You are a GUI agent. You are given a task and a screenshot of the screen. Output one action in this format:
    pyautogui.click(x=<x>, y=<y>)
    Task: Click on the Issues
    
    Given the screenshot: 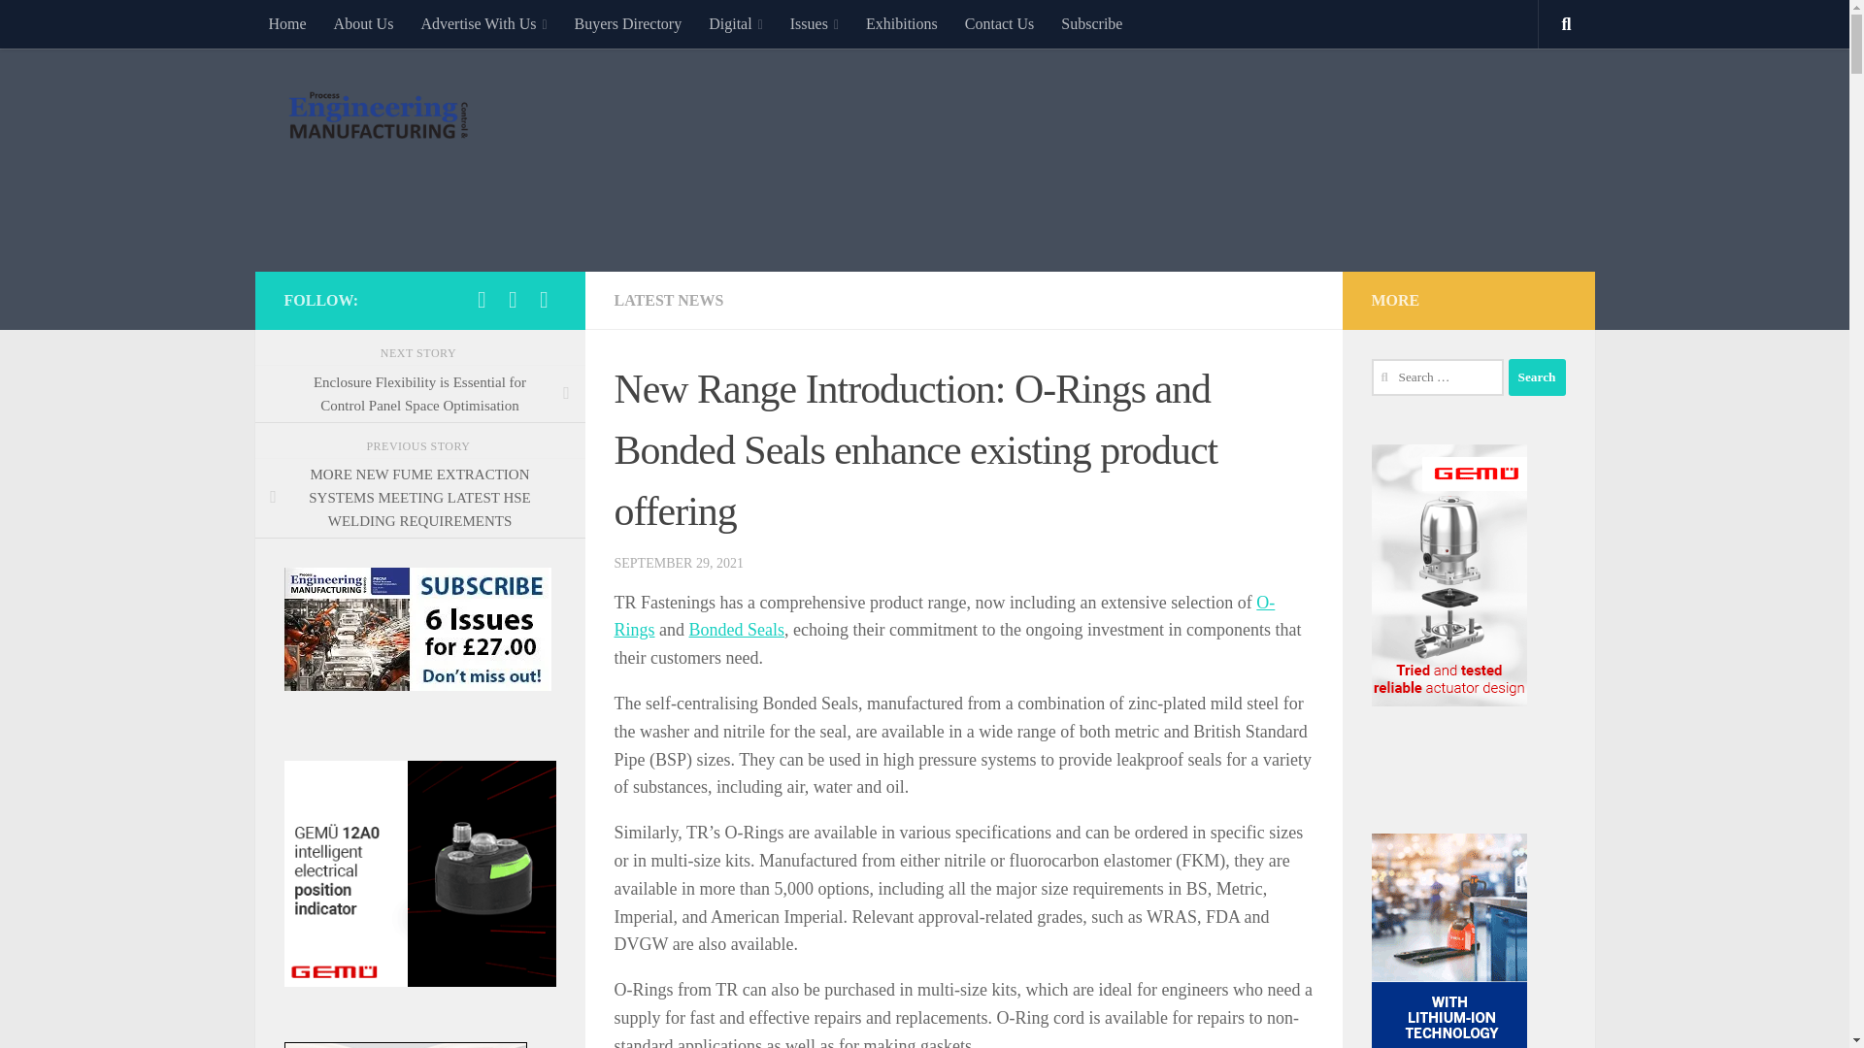 What is the action you would take?
    pyautogui.click(x=814, y=23)
    